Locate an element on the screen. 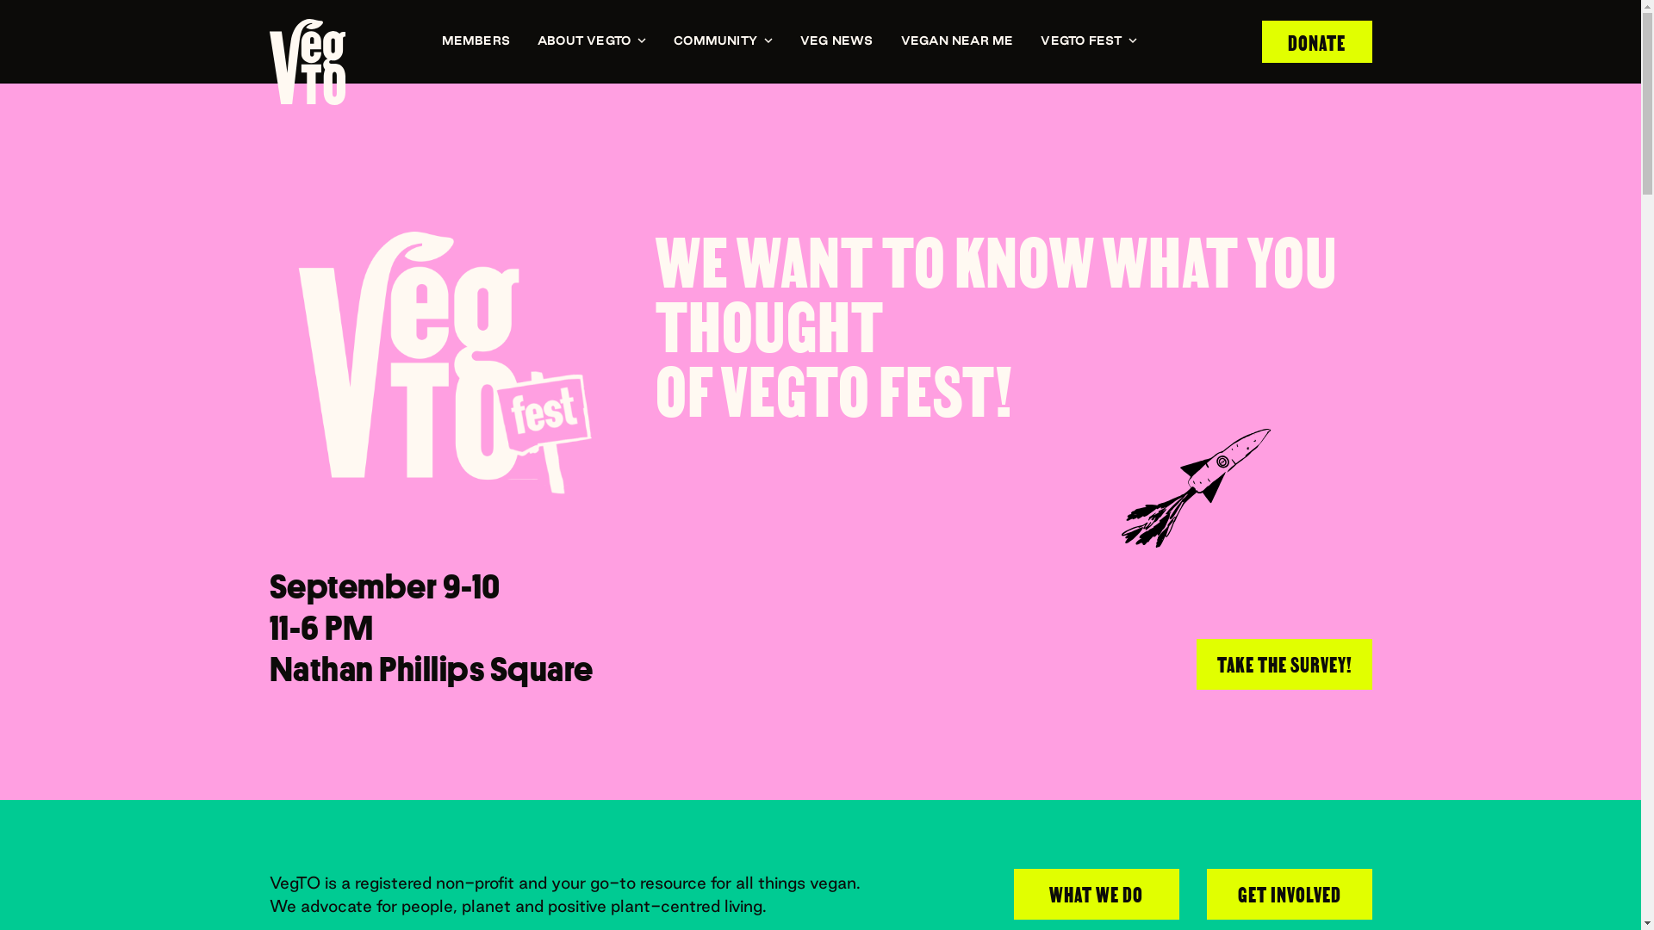  TAKE THE SURVEY! is located at coordinates (1284, 665).